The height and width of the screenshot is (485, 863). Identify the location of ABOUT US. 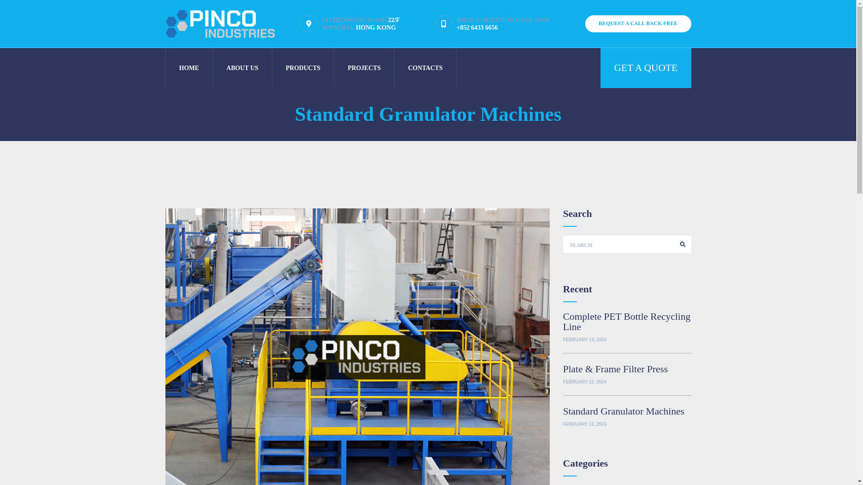
(242, 67).